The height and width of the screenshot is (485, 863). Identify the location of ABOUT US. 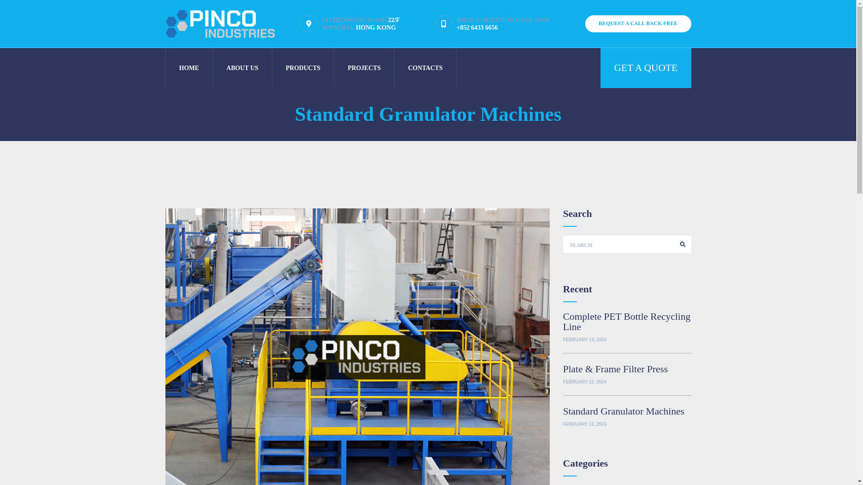
(242, 67).